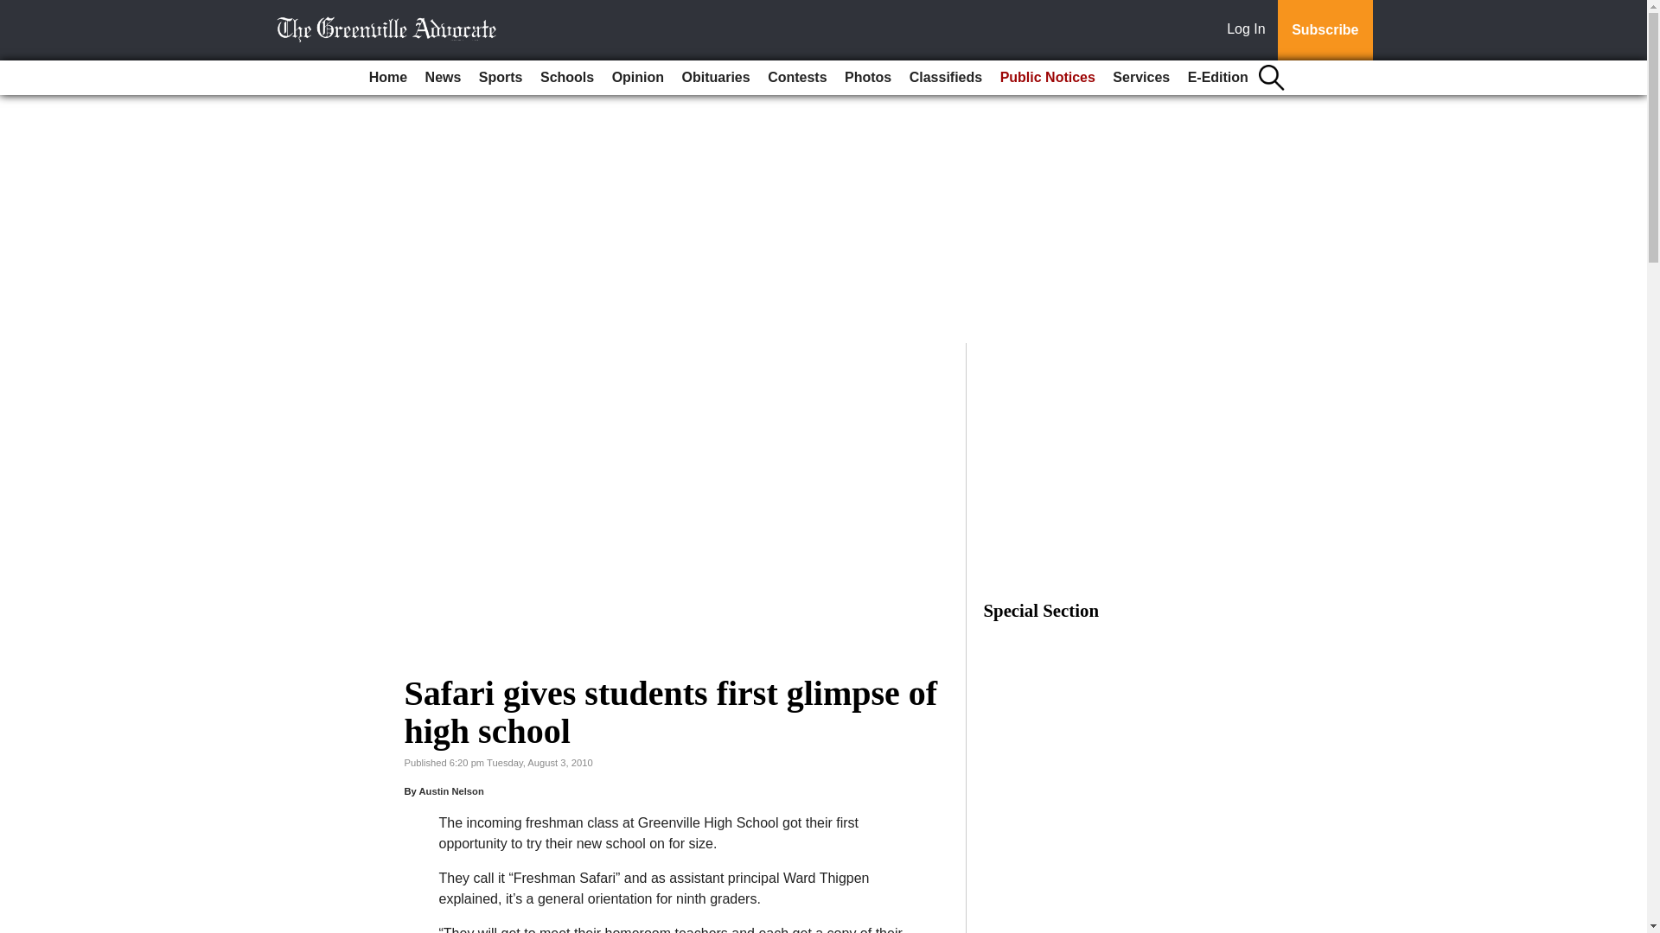 Image resolution: width=1660 pixels, height=933 pixels. I want to click on Classifieds, so click(946, 78).